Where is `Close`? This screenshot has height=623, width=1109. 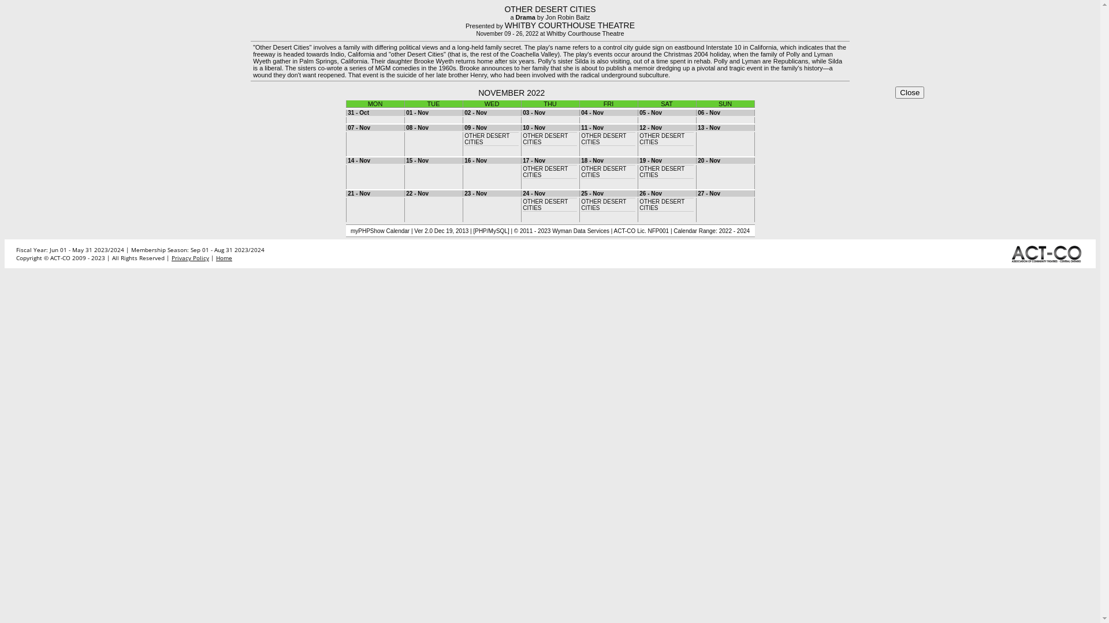 Close is located at coordinates (910, 92).